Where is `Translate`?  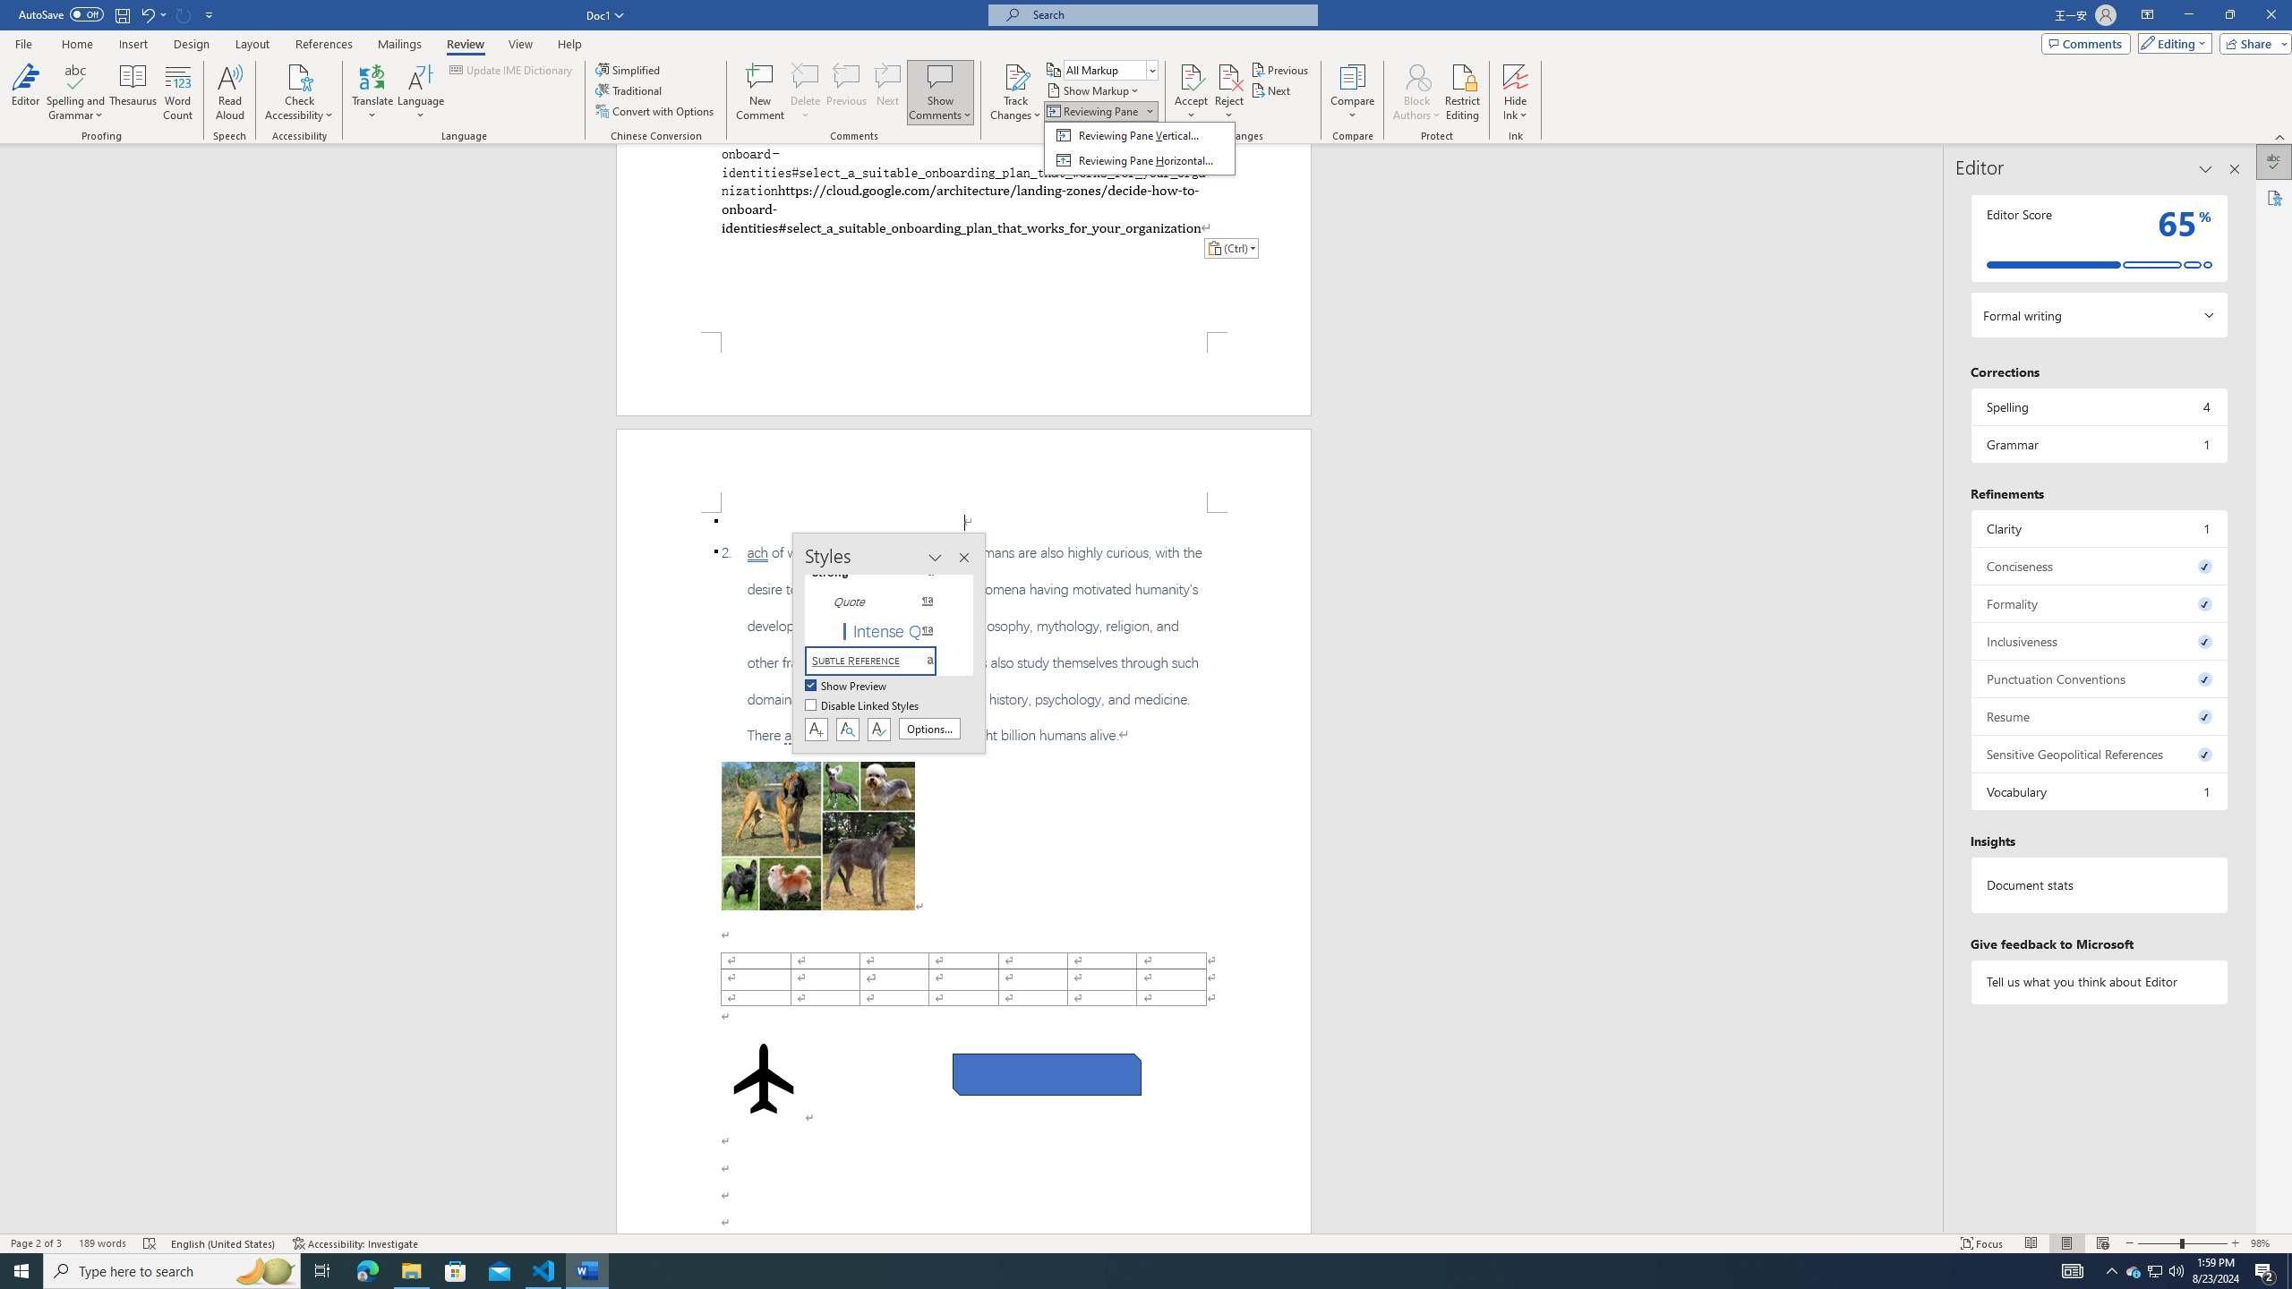
Translate is located at coordinates (372, 92).